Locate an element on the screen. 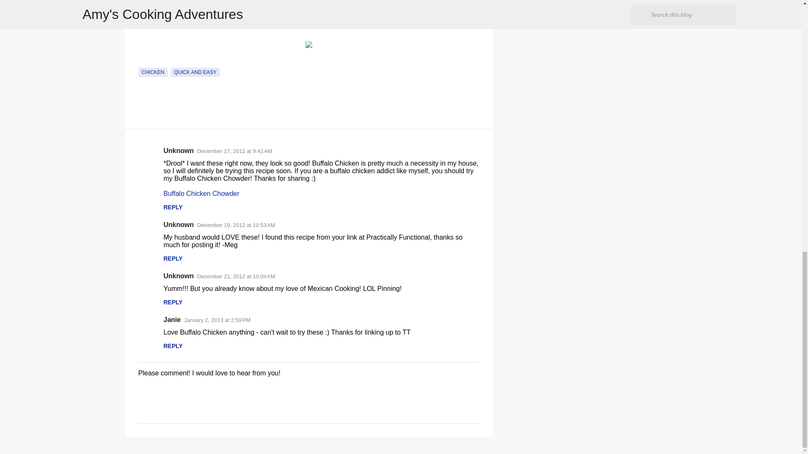 The image size is (808, 454). Janie is located at coordinates (172, 319).